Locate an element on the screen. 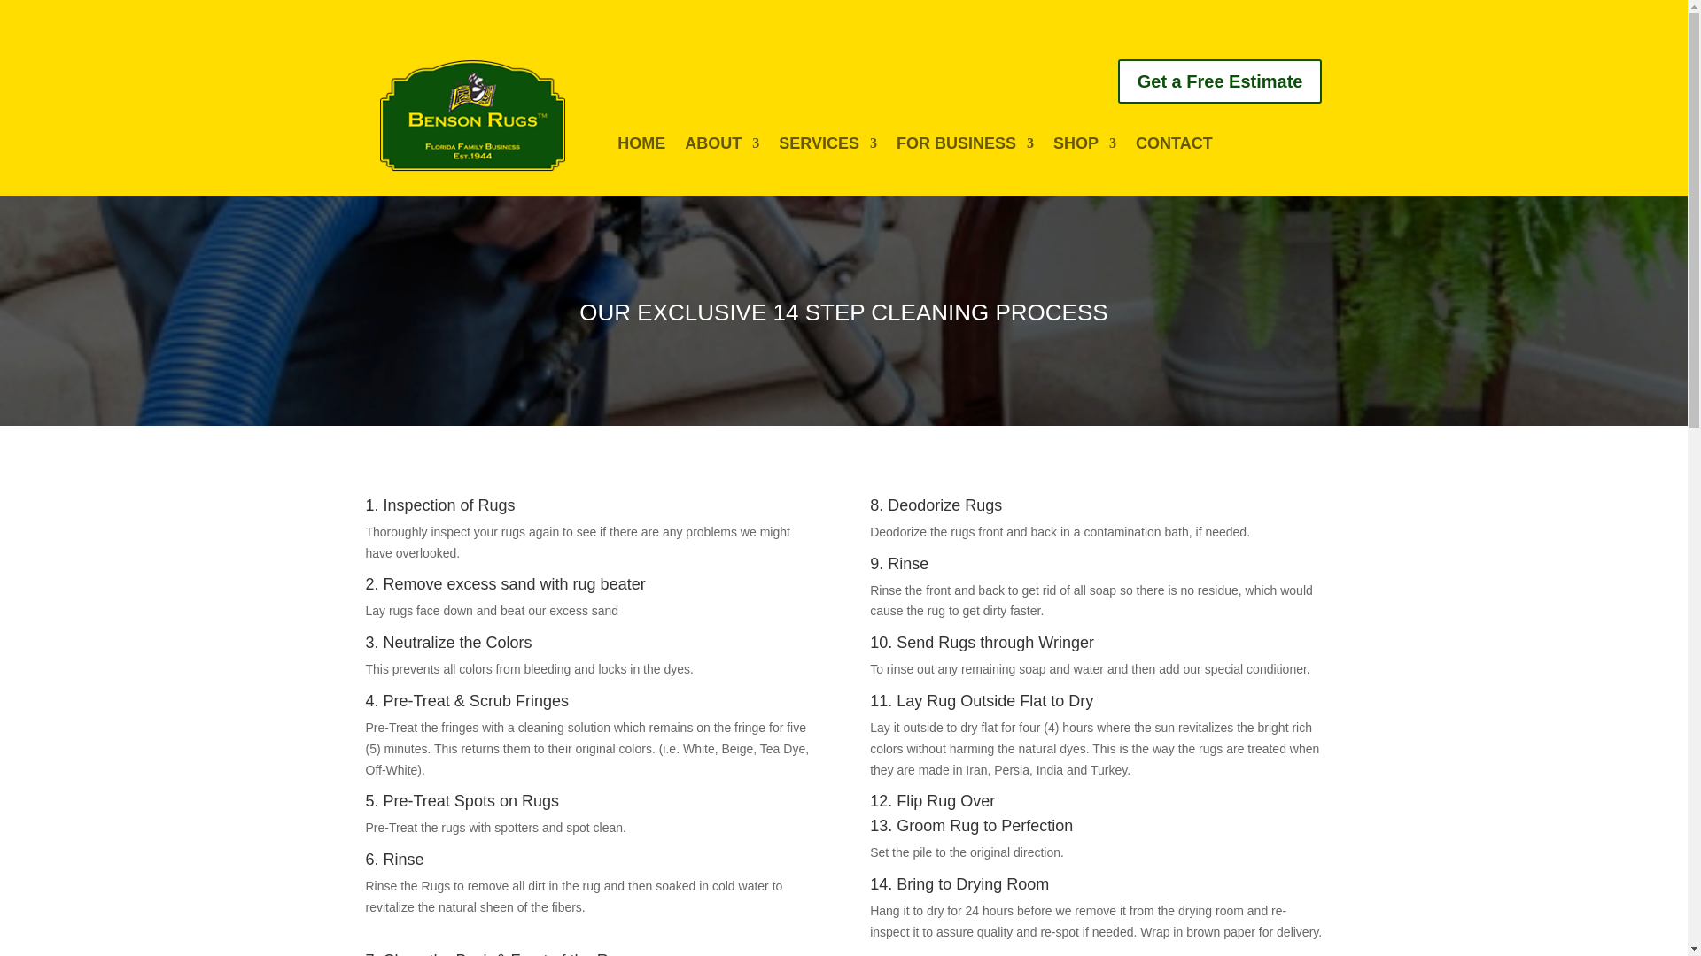  SERVICES is located at coordinates (827, 147).